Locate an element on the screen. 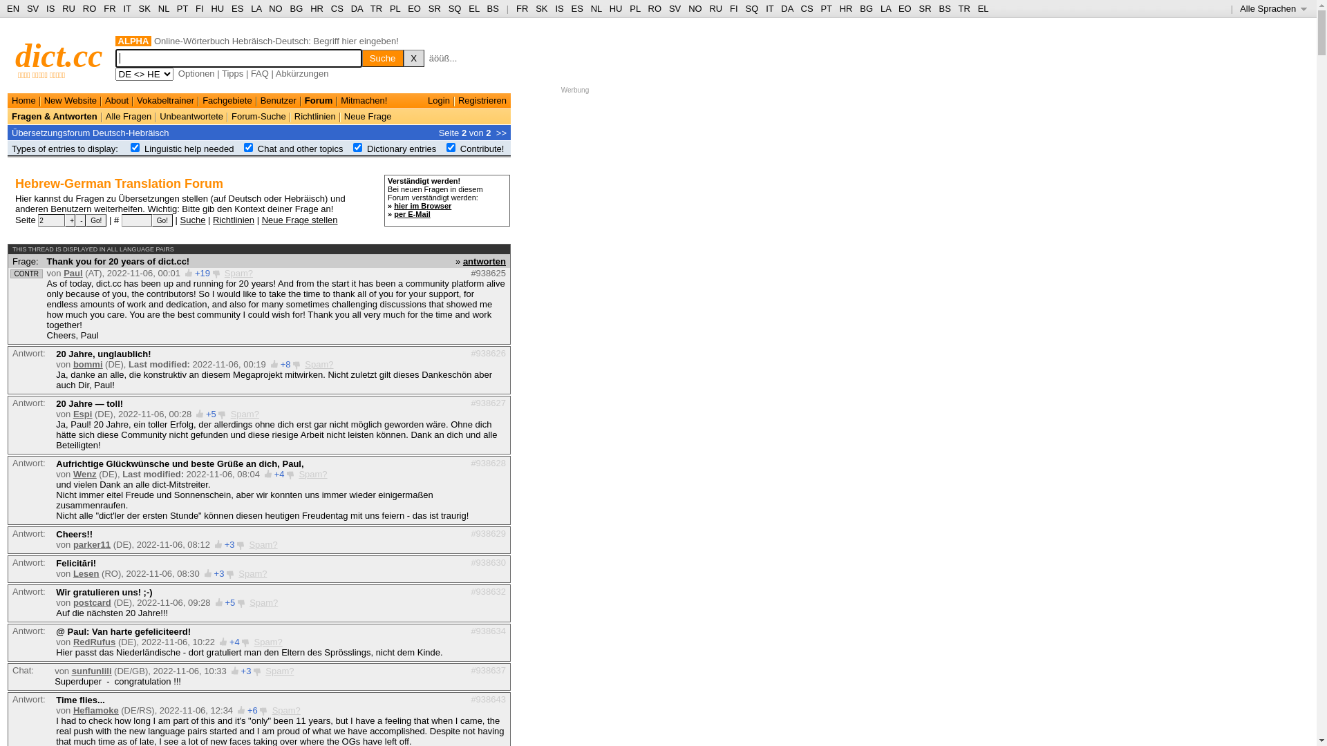 The height and width of the screenshot is (746, 1327). +3 is located at coordinates (229, 544).